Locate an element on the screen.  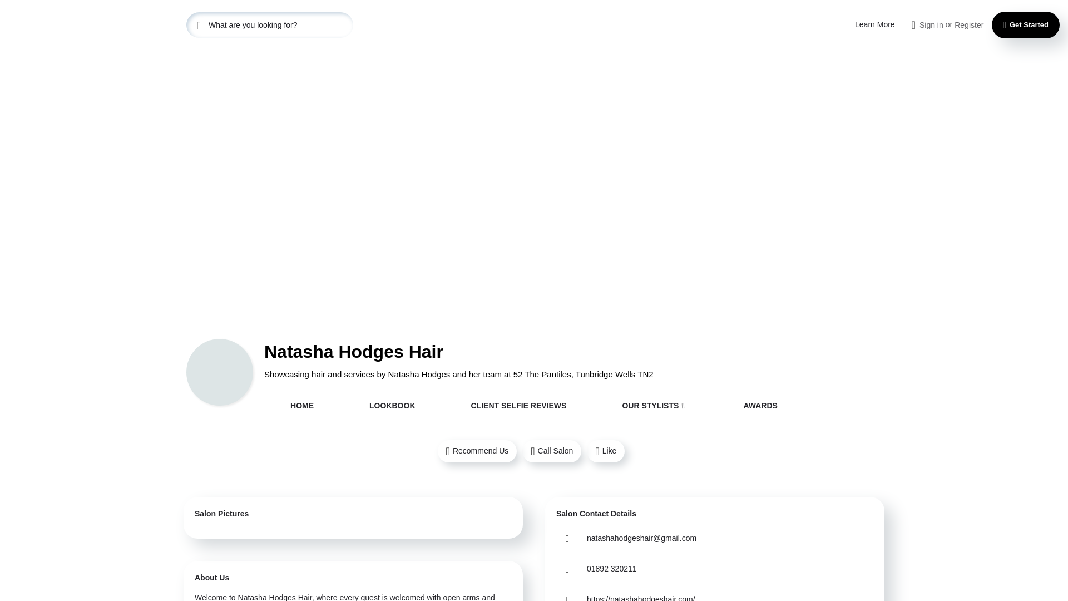
Register is located at coordinates (969, 24).